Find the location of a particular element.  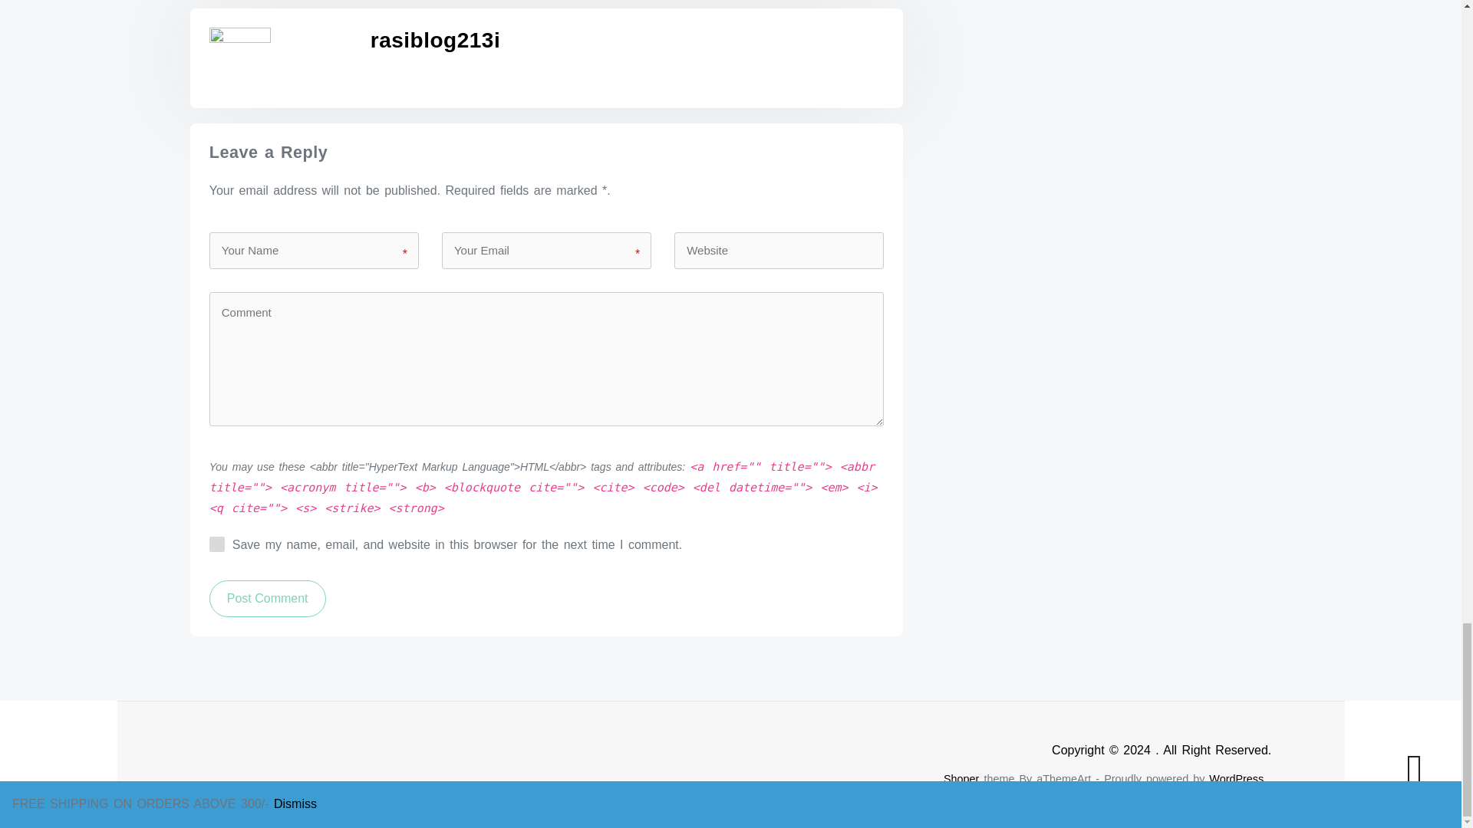

yes is located at coordinates (216, 544).